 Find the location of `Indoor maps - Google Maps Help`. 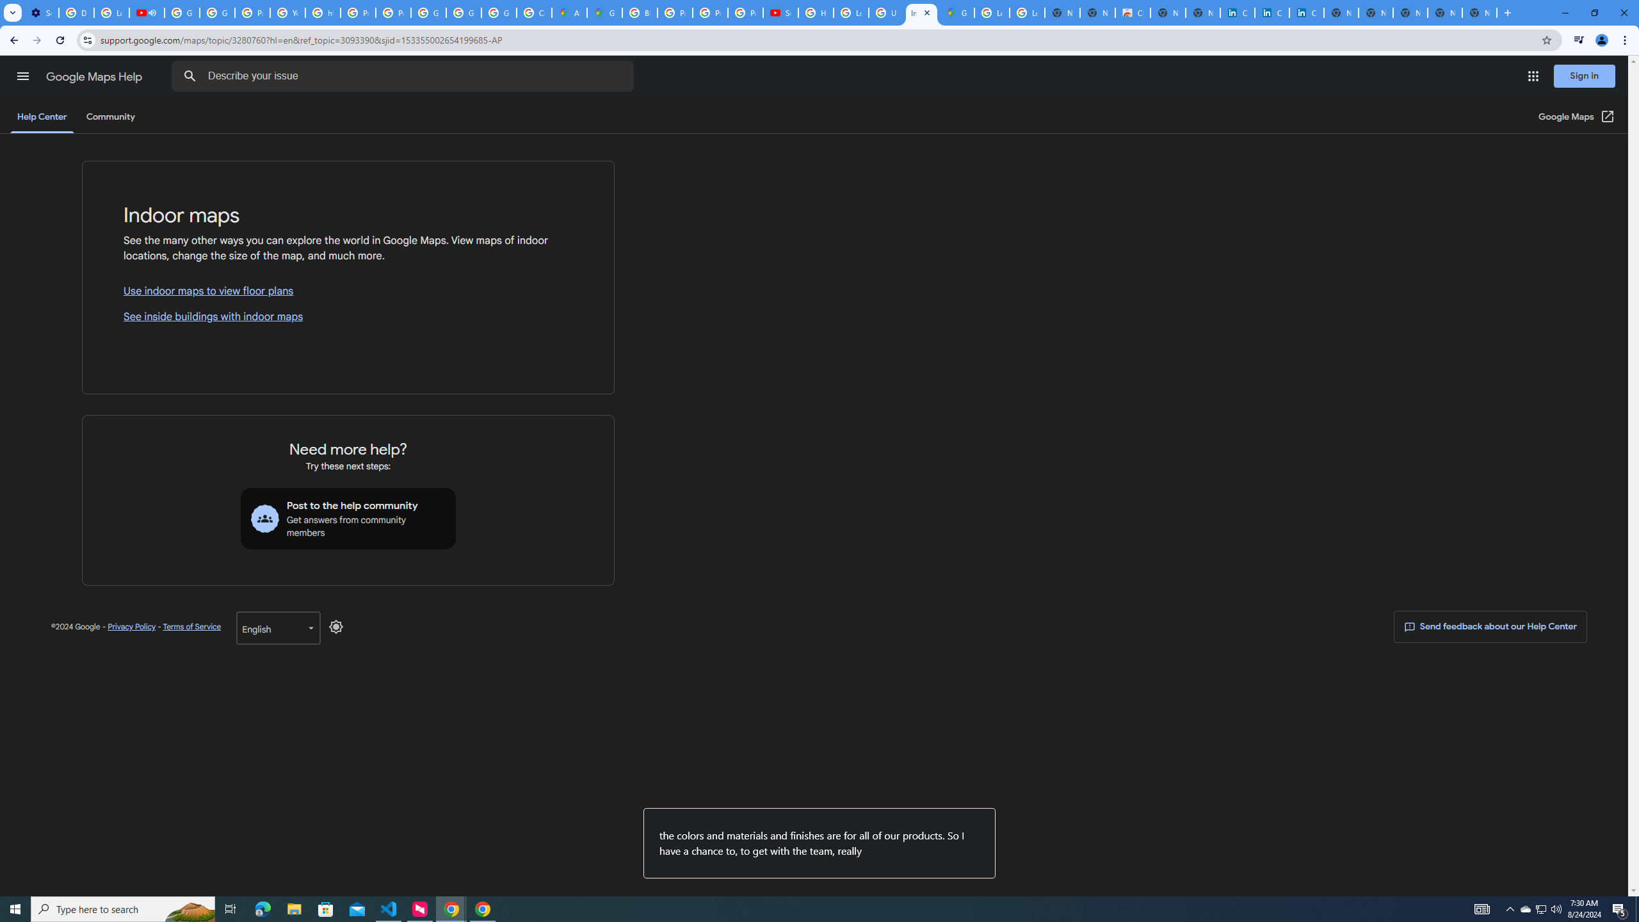

Indoor maps - Google Maps Help is located at coordinates (922, 13).